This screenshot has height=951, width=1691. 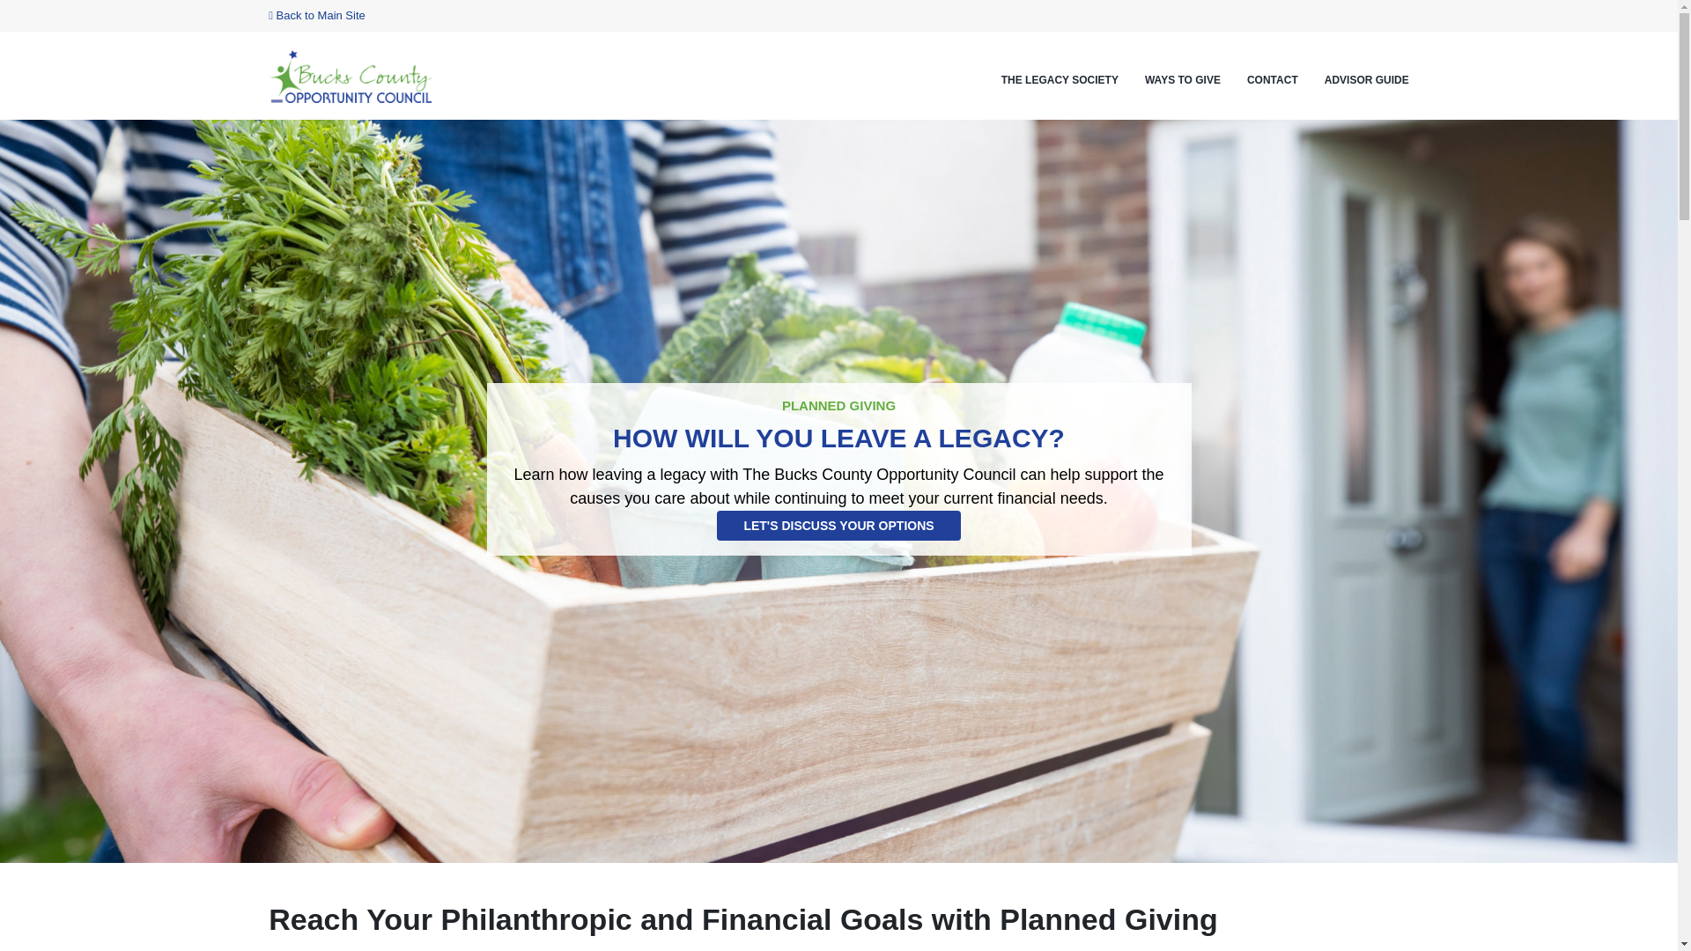 I want to click on THE LEGACY SOCIETY, so click(x=1059, y=79).